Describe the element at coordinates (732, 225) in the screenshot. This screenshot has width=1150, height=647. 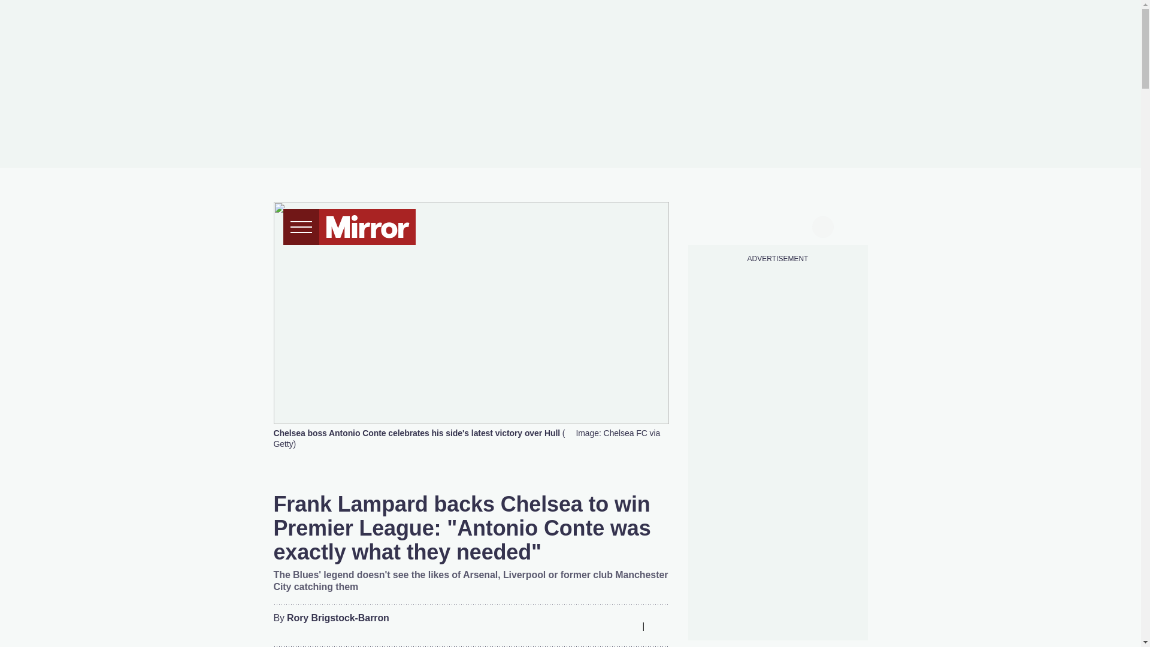
I see `twitter` at that location.